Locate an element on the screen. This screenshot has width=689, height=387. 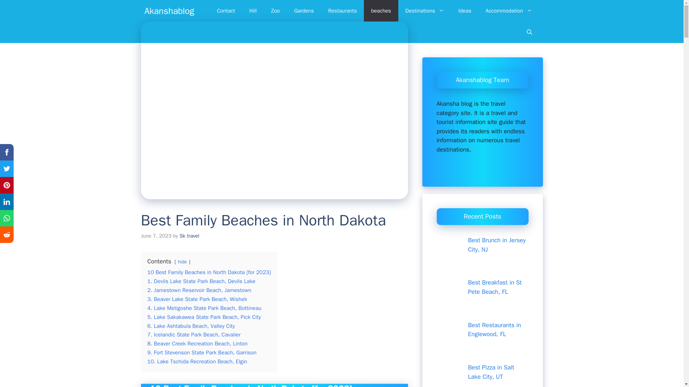
Destinations is located at coordinates (425, 11).